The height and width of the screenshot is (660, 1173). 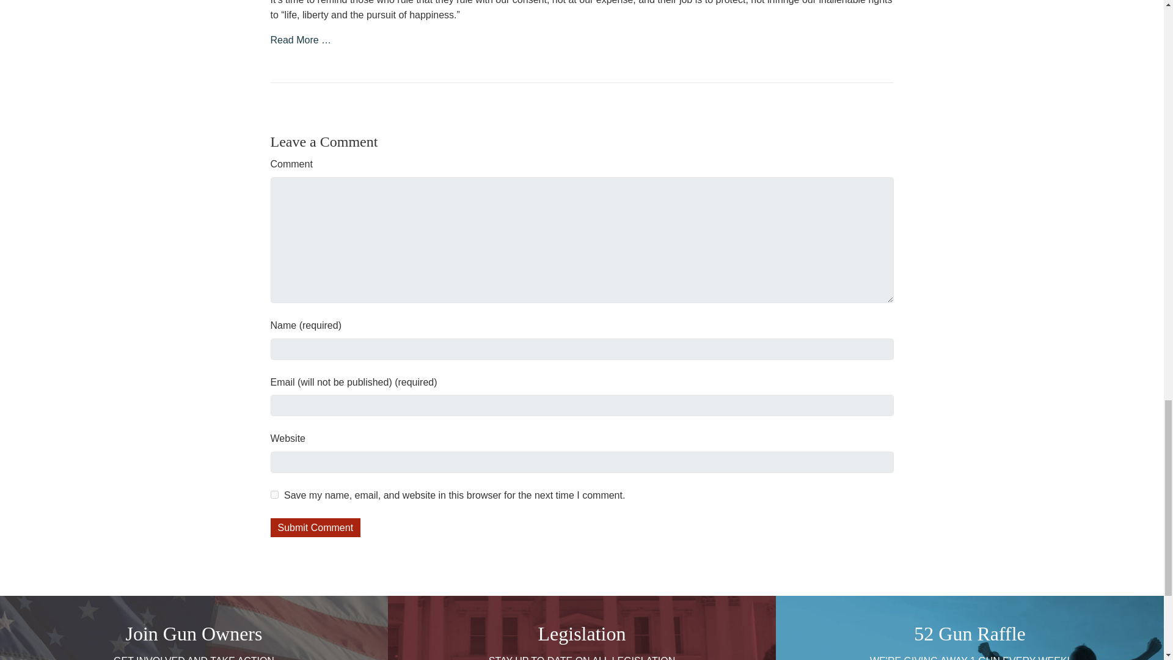 I want to click on yes, so click(x=274, y=495).